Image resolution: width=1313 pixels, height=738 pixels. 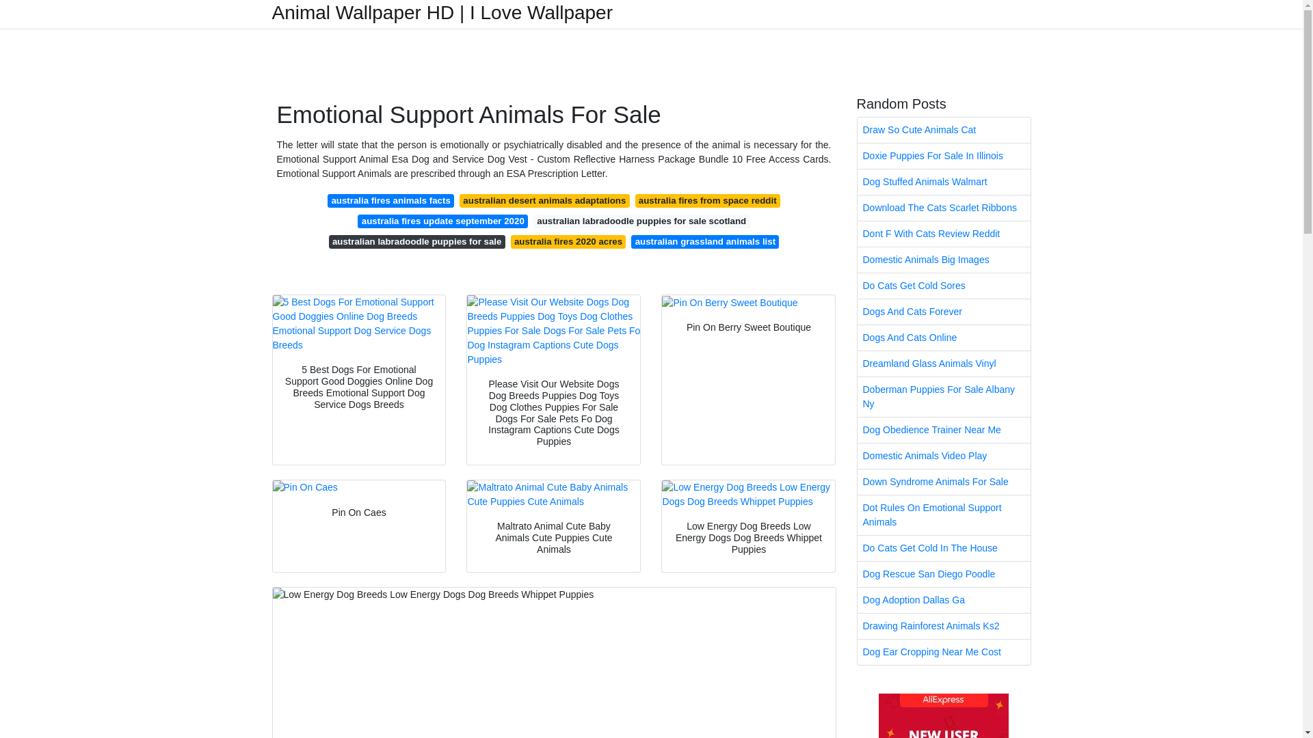 What do you see at coordinates (417, 242) in the screenshot?
I see `australian labradoodle puppies for sale` at bounding box center [417, 242].